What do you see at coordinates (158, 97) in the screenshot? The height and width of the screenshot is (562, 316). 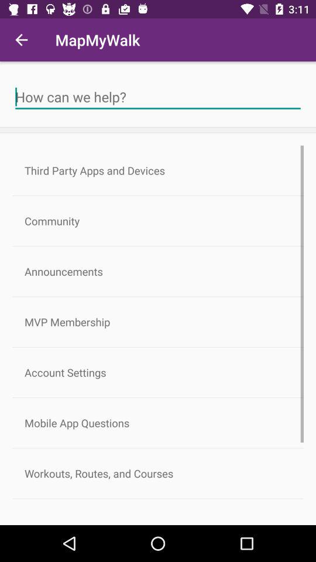 I see `search for a help article` at bounding box center [158, 97].